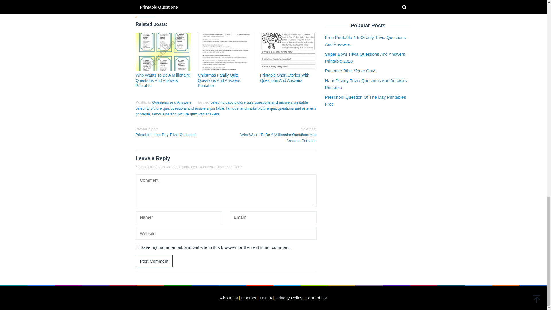 Image resolution: width=551 pixels, height=310 pixels. Describe the element at coordinates (249, 298) in the screenshot. I see `Contact` at that location.